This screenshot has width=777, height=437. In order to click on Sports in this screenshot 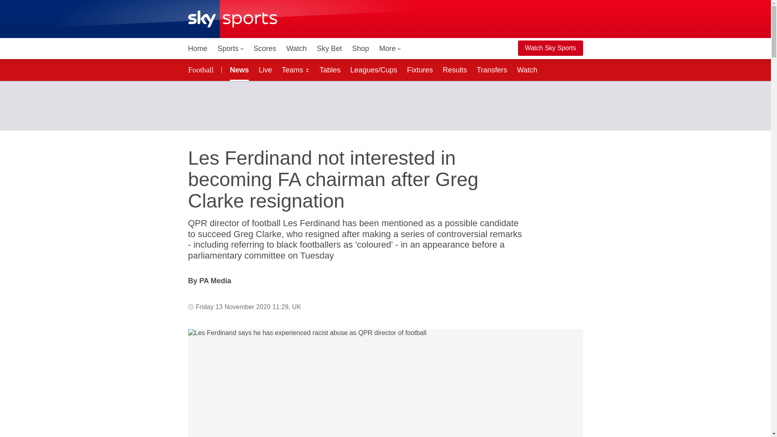, I will do `click(231, 49)`.